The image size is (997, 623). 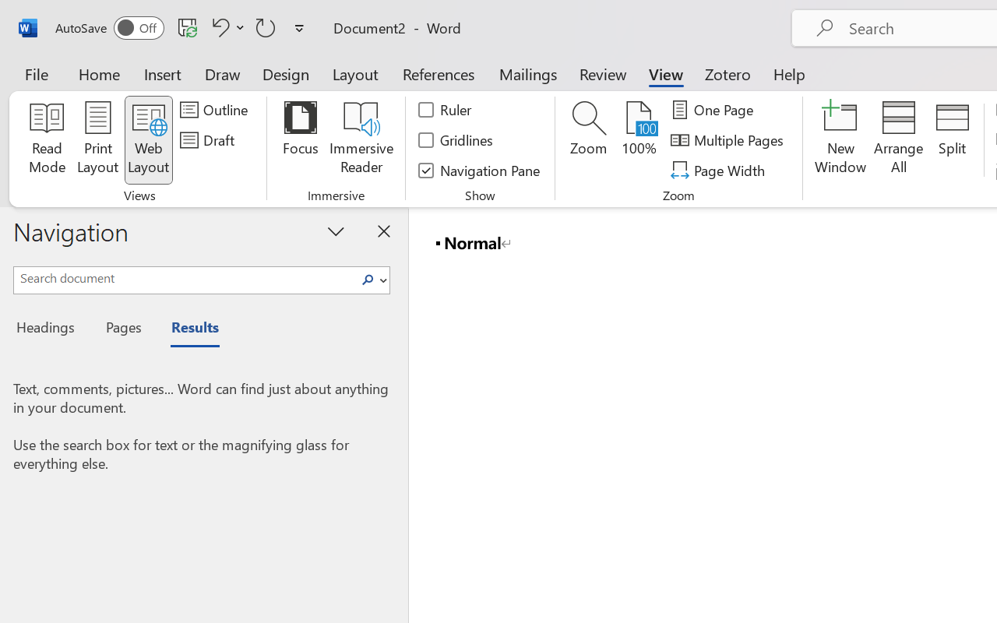 I want to click on AutoSave, so click(x=109, y=28).